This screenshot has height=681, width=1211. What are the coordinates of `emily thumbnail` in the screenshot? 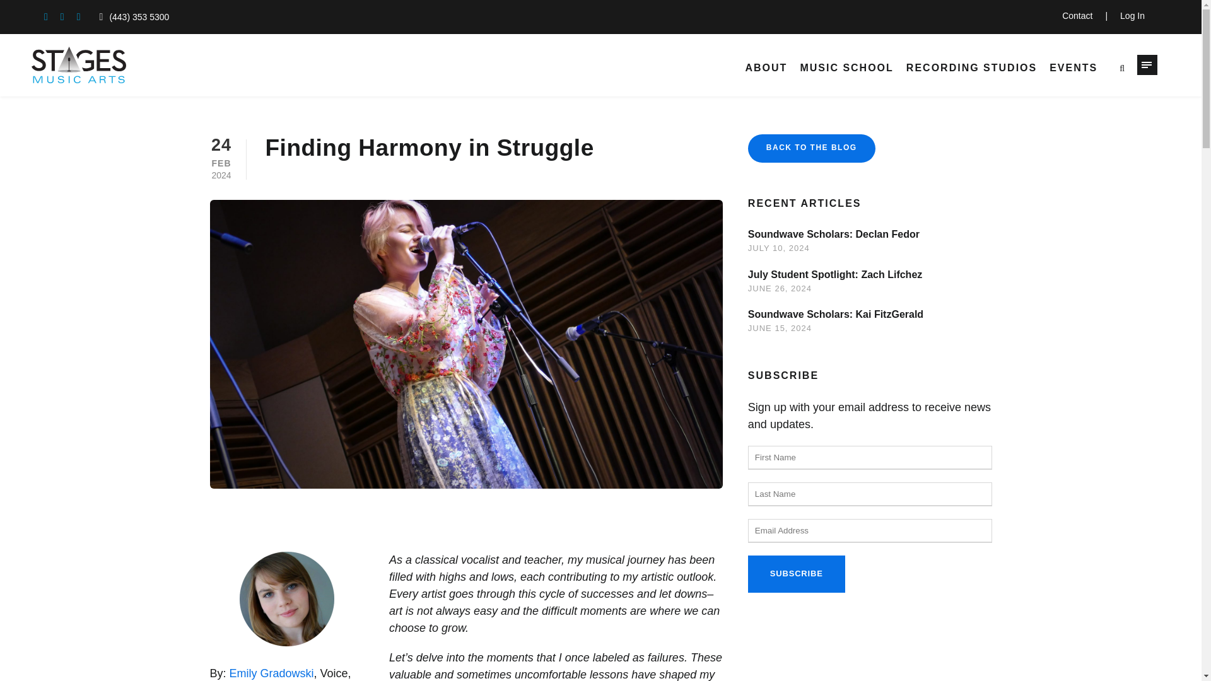 It's located at (286, 598).